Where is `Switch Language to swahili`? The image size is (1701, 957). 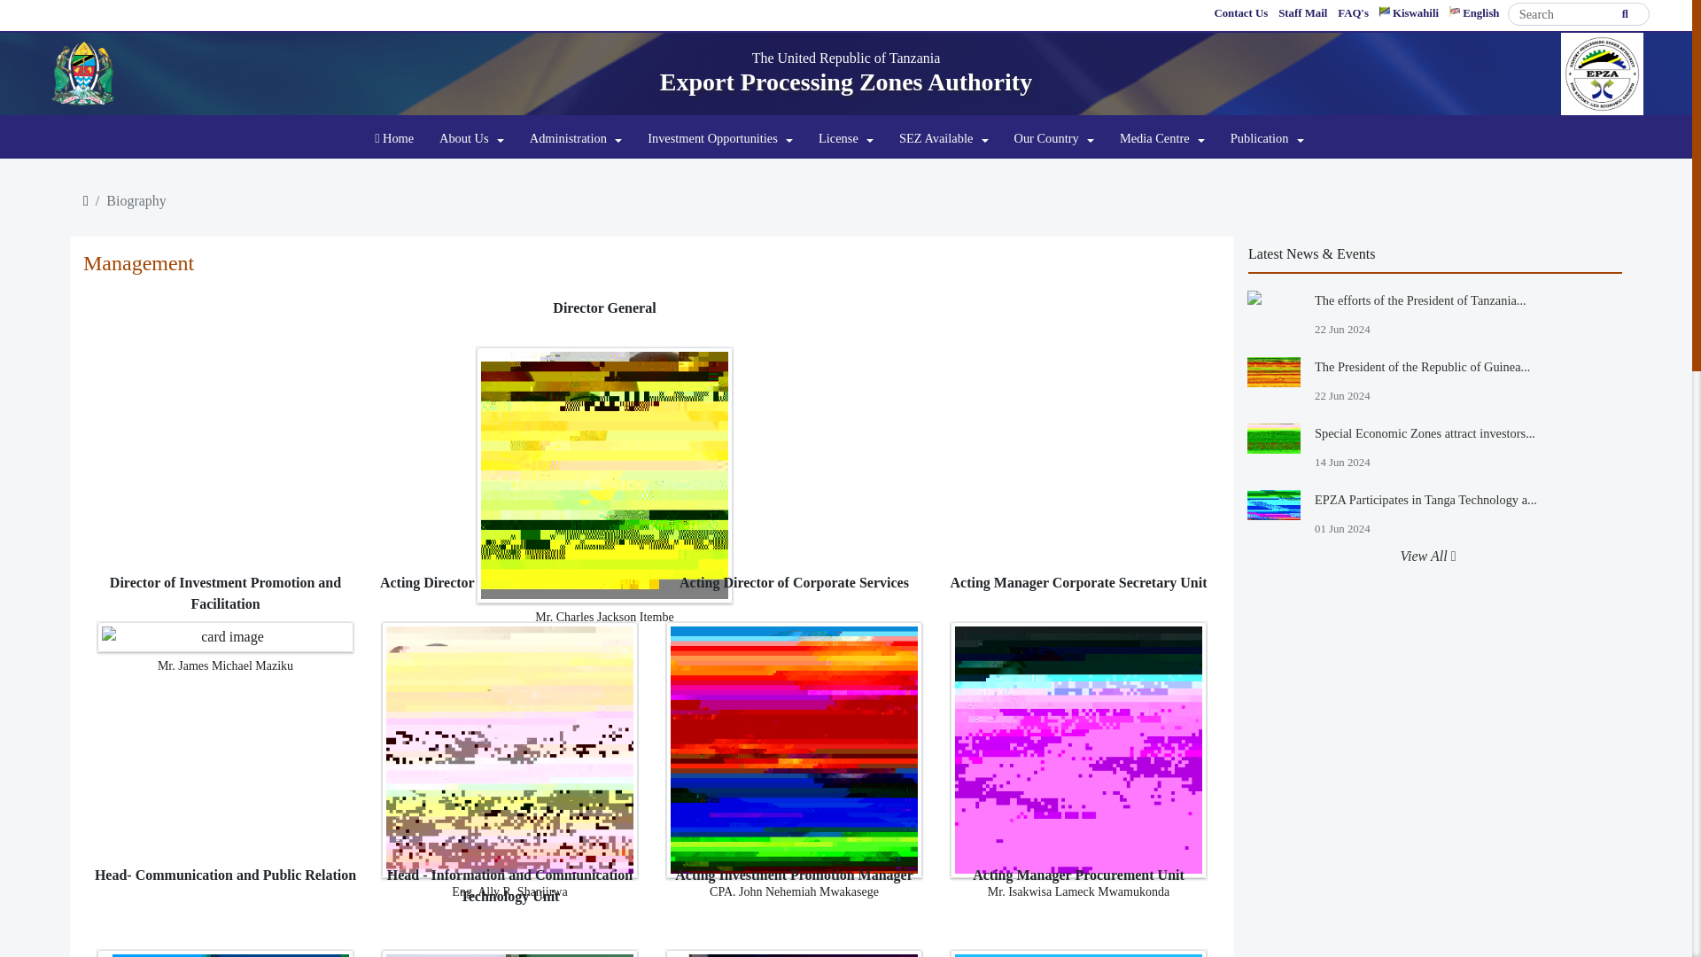
Switch Language to swahili is located at coordinates (1409, 14).